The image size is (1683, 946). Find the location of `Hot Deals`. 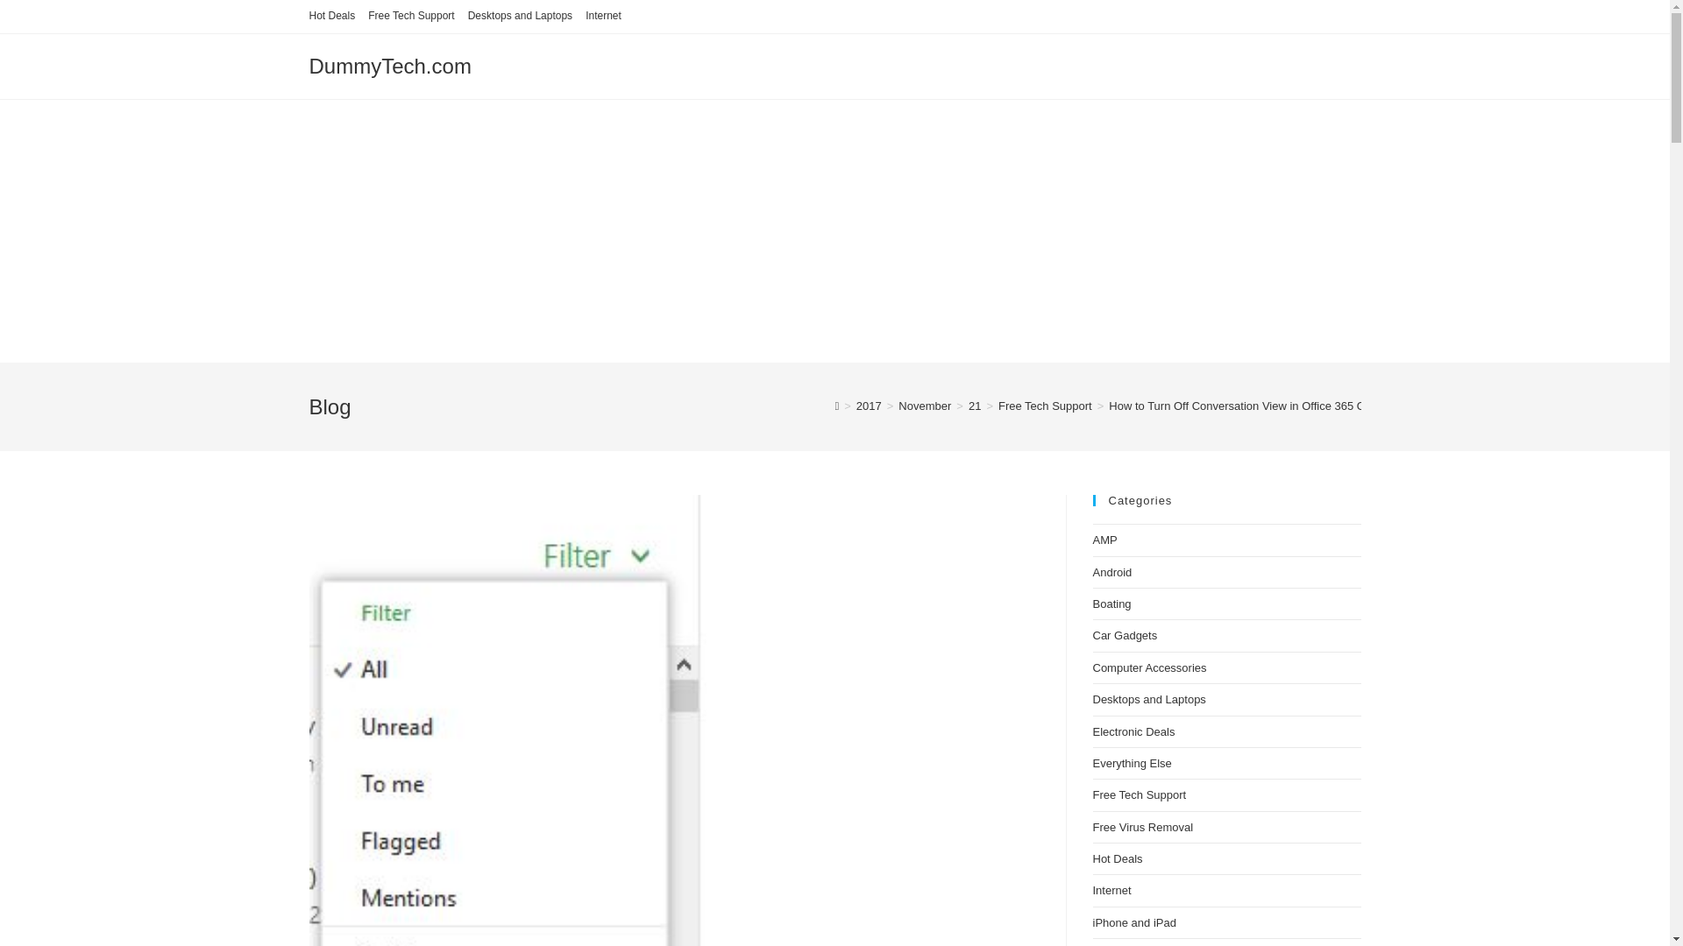

Hot Deals is located at coordinates (331, 16).